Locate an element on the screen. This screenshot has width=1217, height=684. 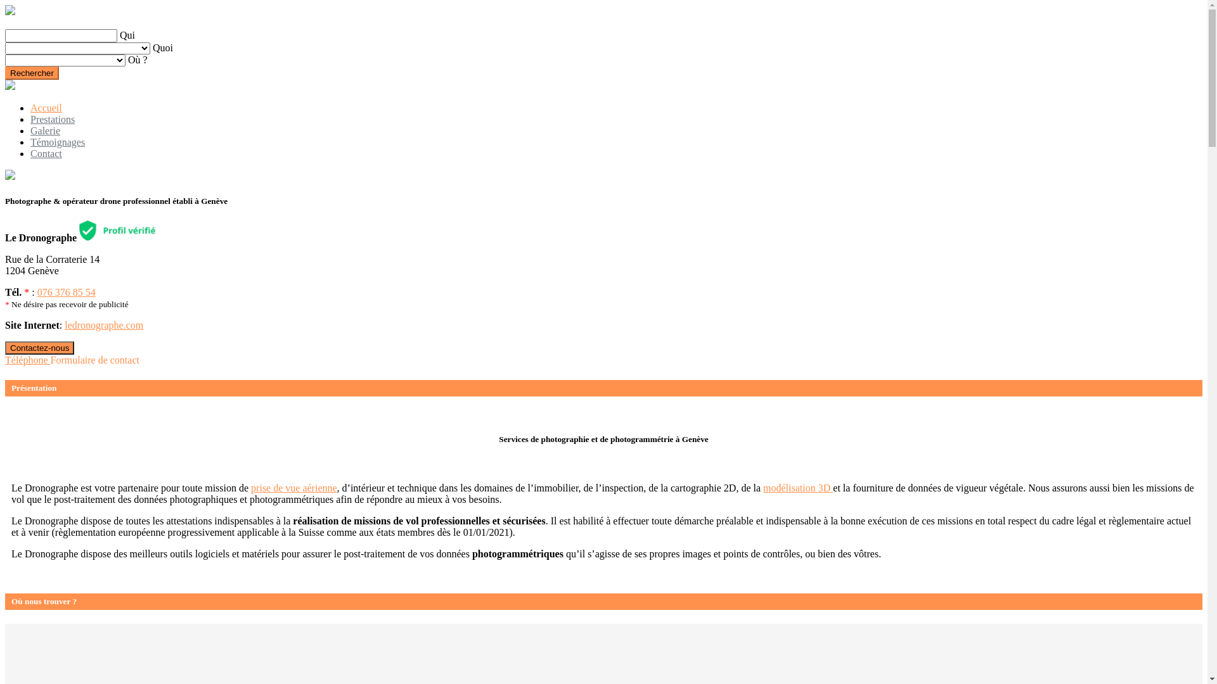
Contactez-nous is located at coordinates (39, 348).